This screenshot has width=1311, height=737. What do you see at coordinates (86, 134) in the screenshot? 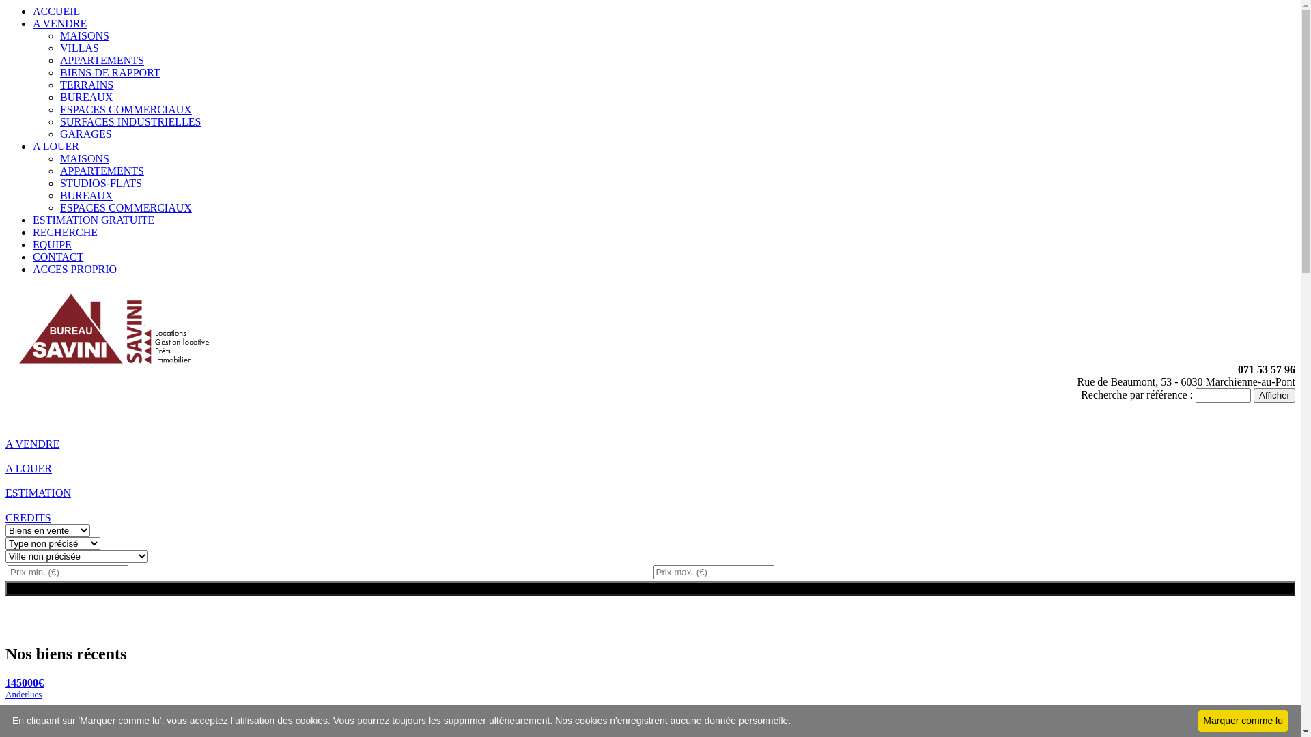
I see `GARAGES` at bounding box center [86, 134].